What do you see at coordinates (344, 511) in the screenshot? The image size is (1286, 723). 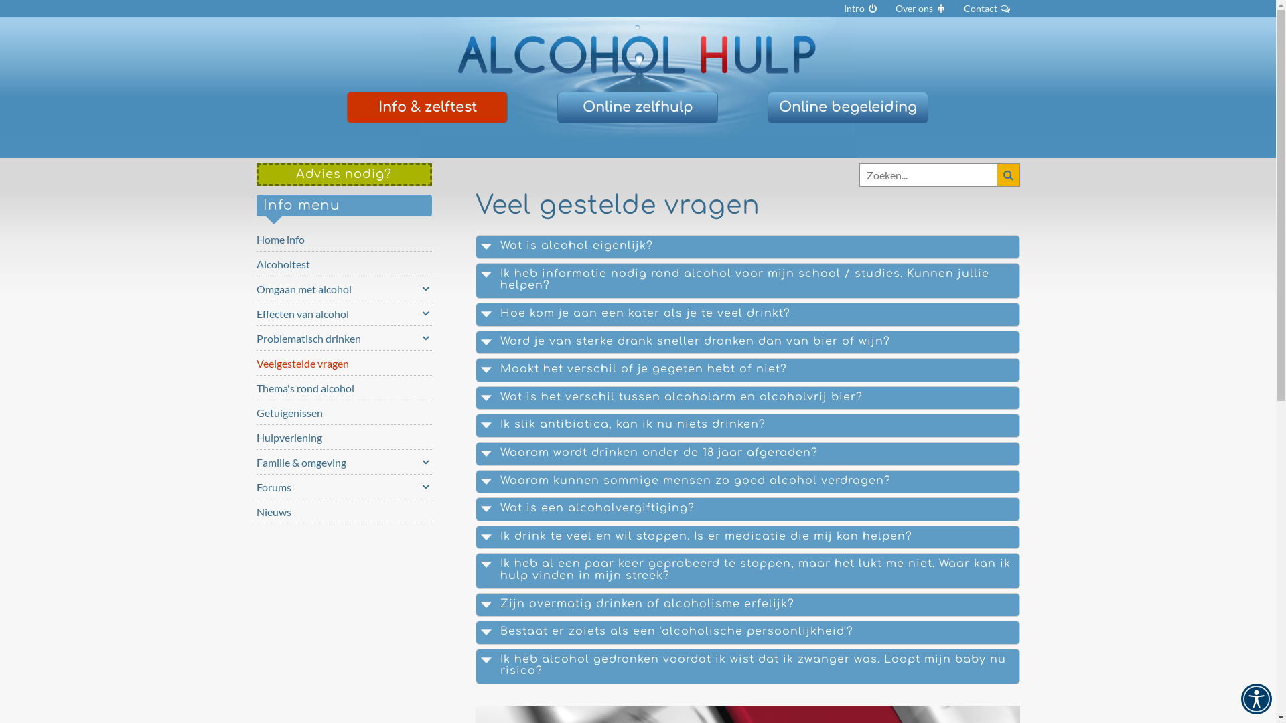 I see `Nieuws` at bounding box center [344, 511].